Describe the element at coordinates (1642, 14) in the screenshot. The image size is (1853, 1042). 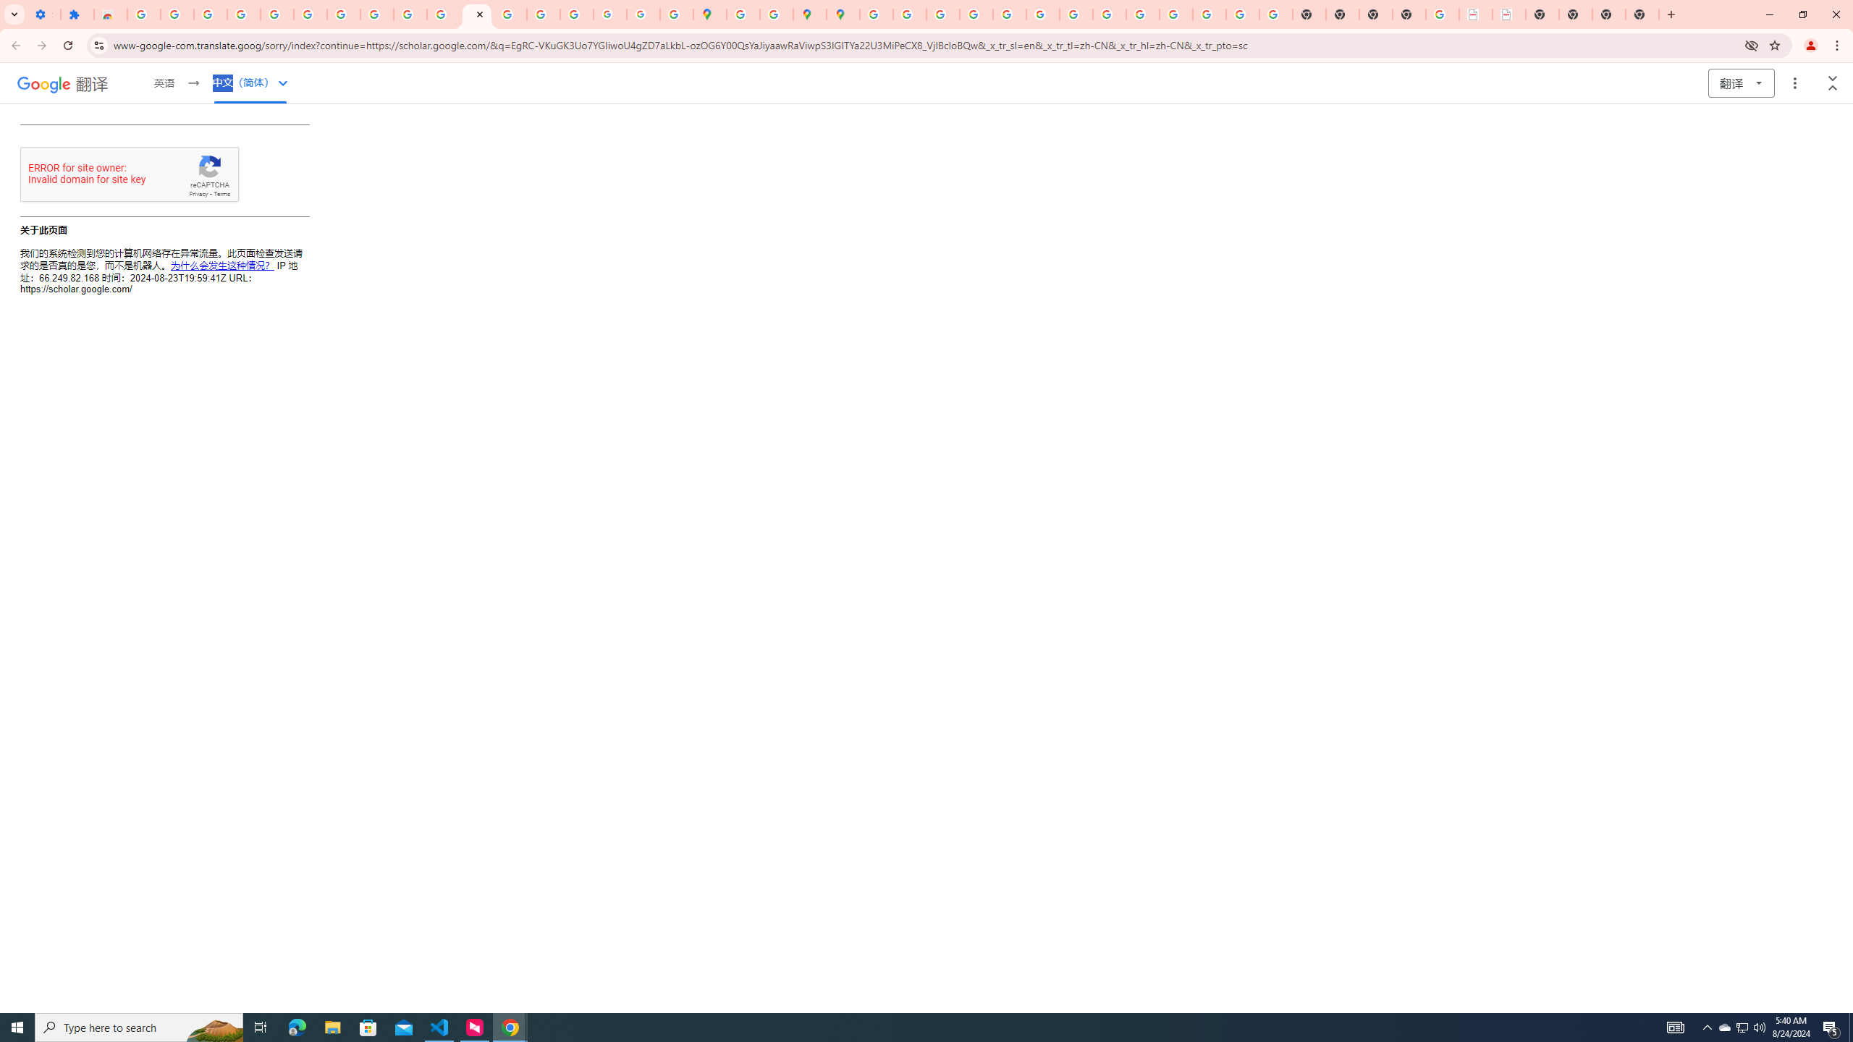
I see `New Tab` at that location.